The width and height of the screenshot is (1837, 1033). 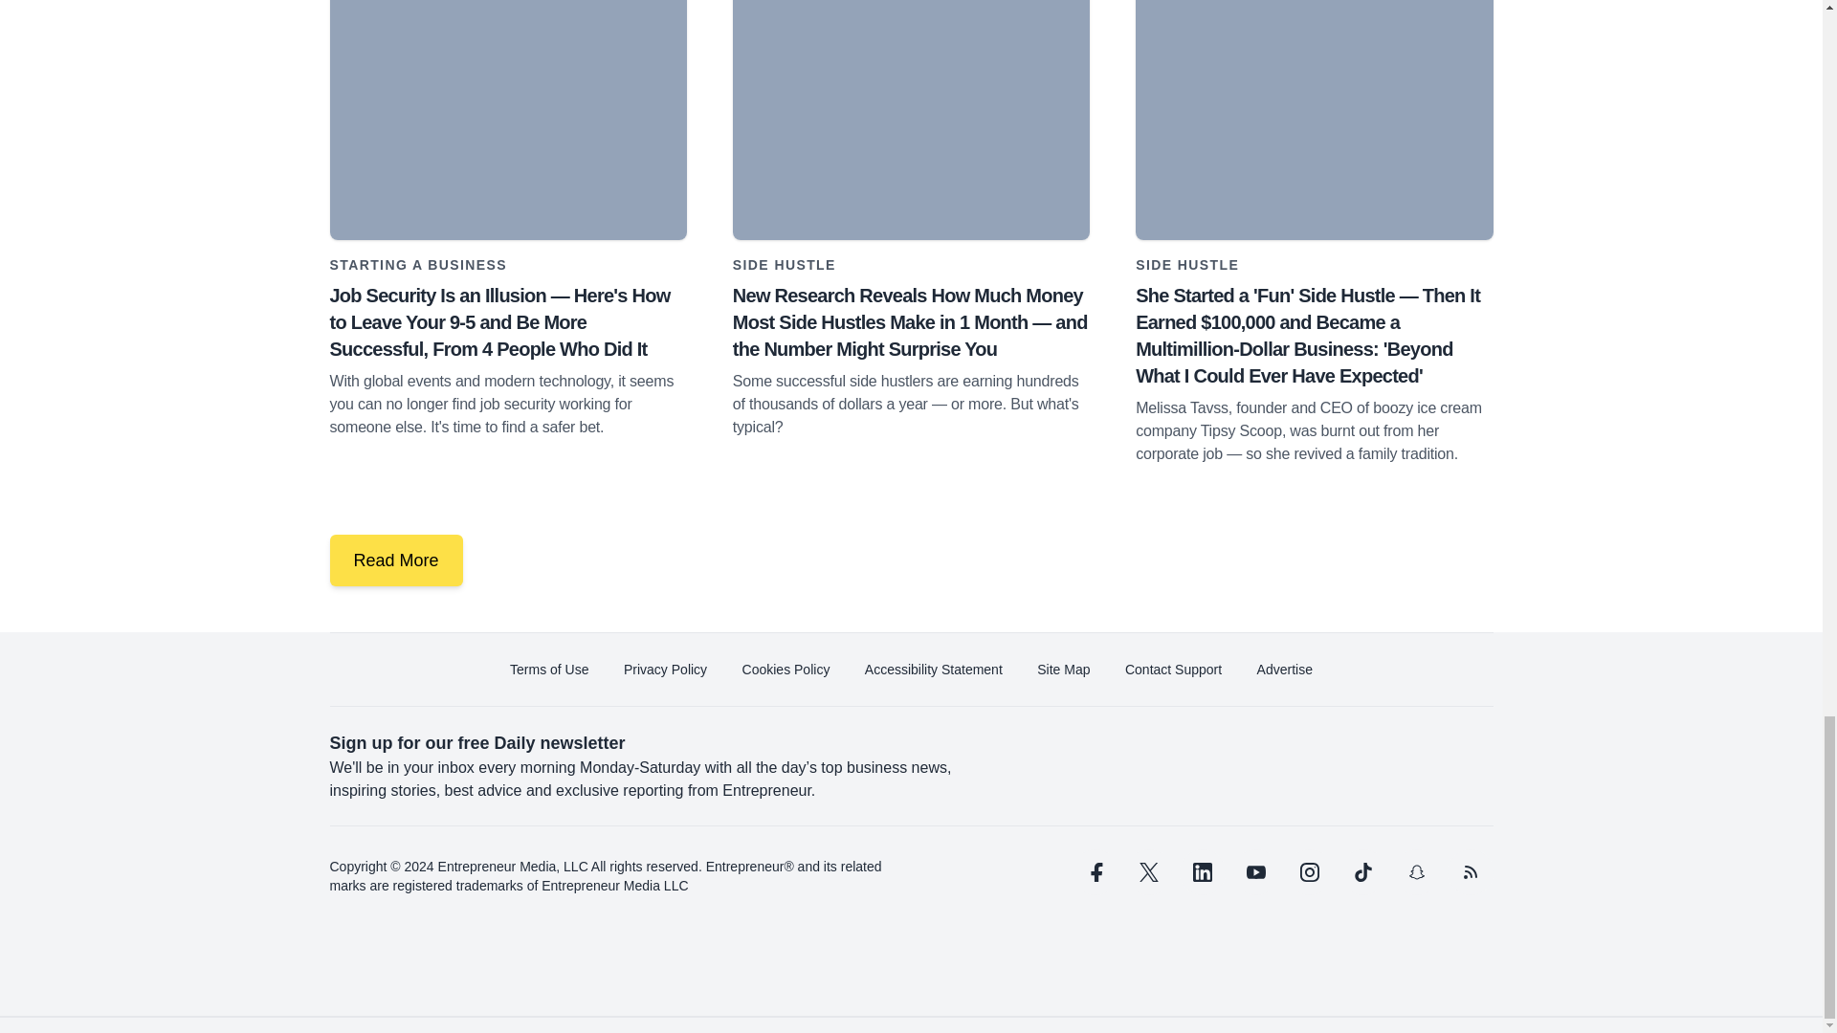 What do you see at coordinates (1148, 872) in the screenshot?
I see `twitter` at bounding box center [1148, 872].